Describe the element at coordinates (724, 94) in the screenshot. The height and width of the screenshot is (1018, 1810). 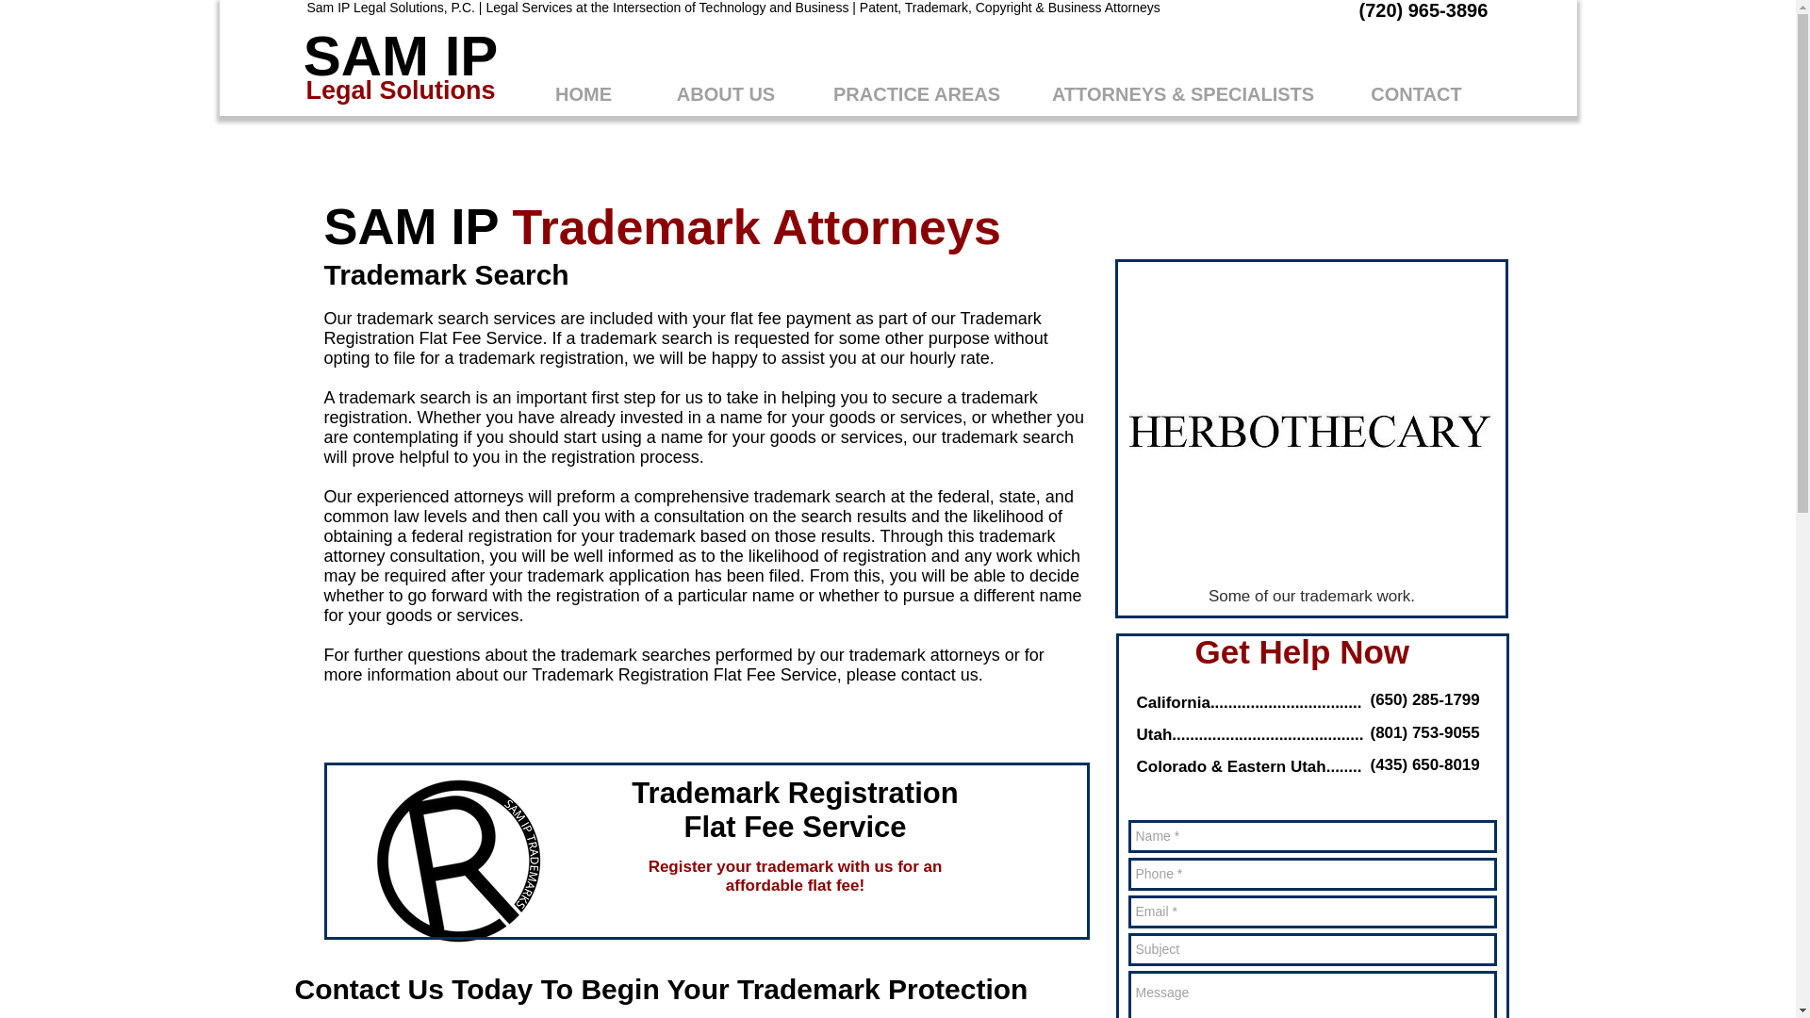
I see `ABOUT US` at that location.